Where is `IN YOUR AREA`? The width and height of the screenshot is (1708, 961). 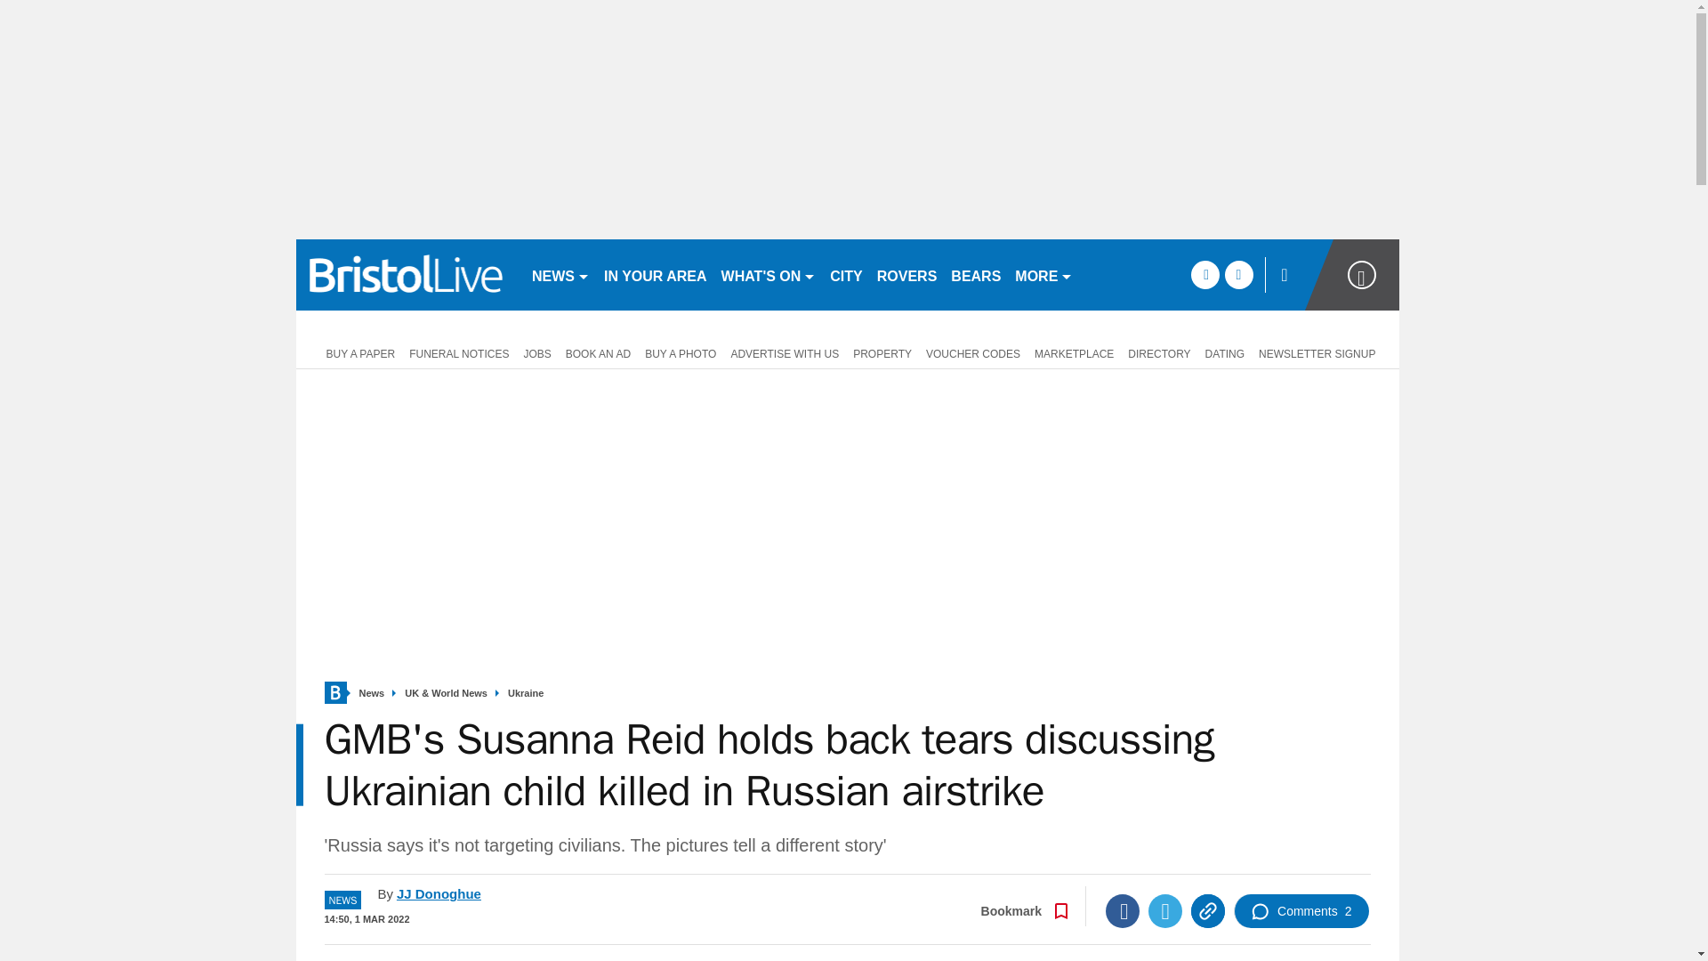
IN YOUR AREA is located at coordinates (655, 274).